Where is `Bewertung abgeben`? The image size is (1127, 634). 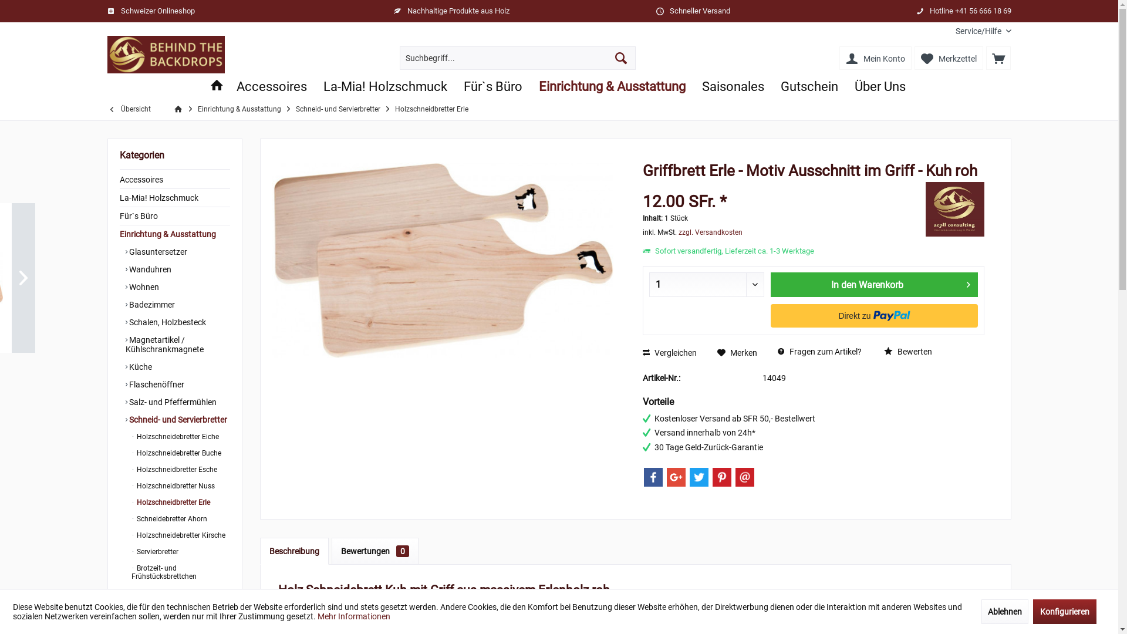
Bewertung abgeben is located at coordinates (783, 187).